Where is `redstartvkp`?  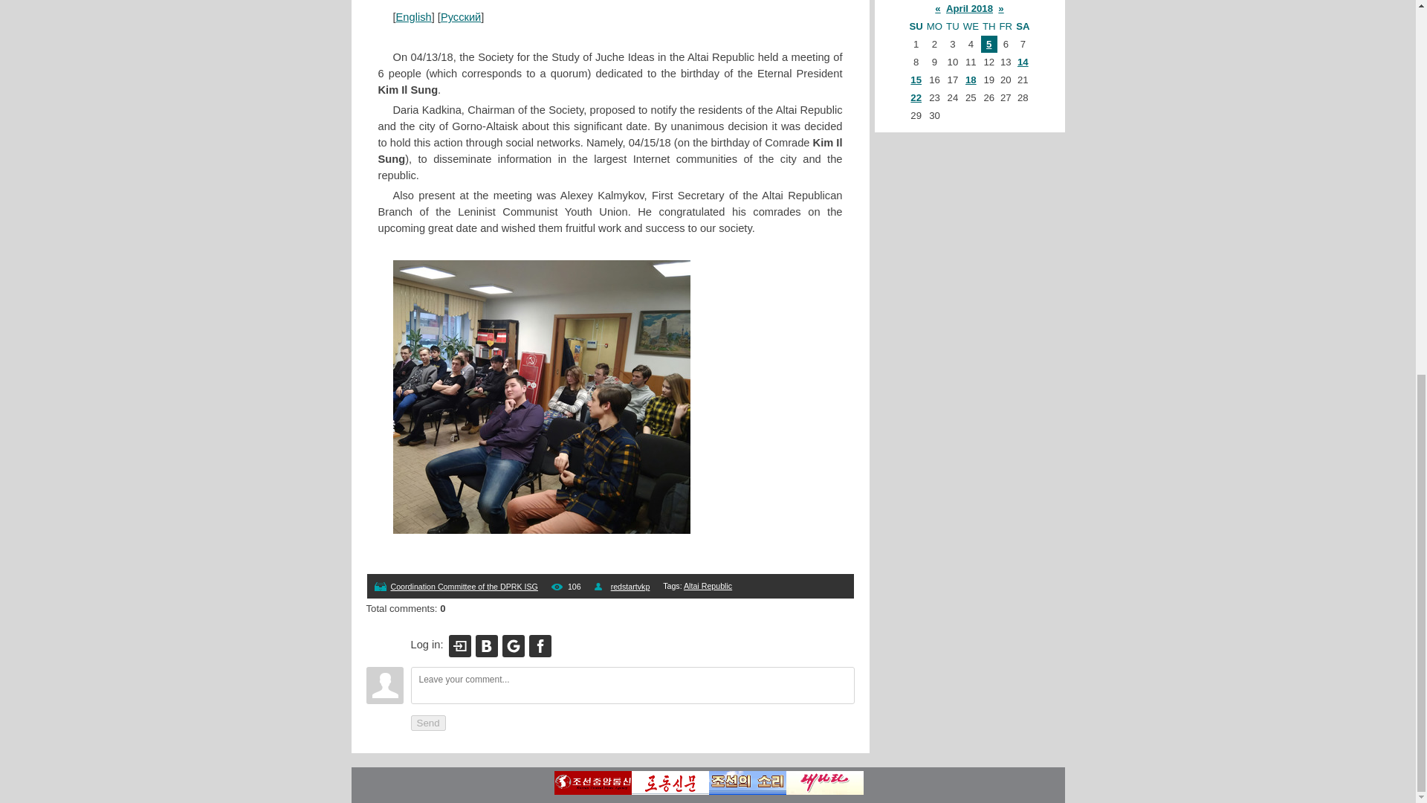
redstartvkp is located at coordinates (630, 586).